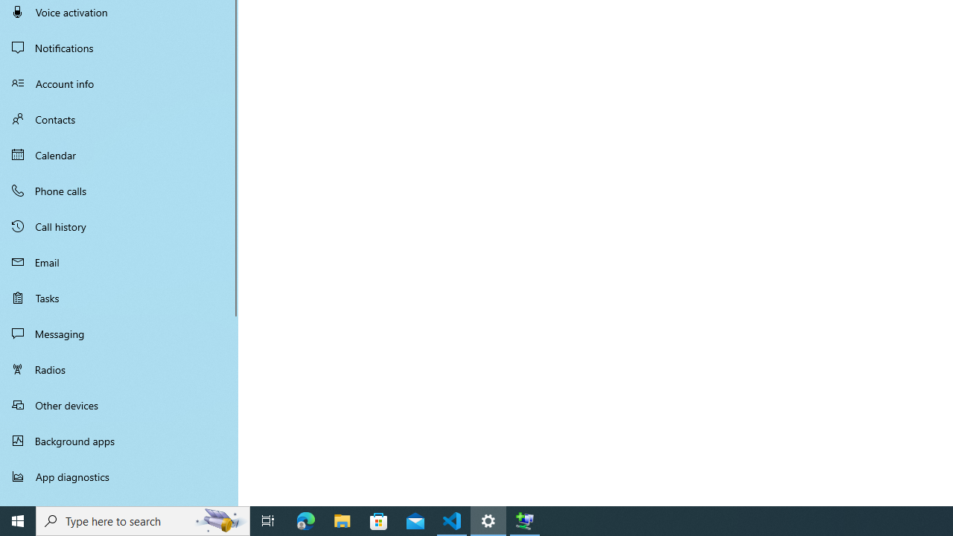  I want to click on Messaging, so click(119, 334).